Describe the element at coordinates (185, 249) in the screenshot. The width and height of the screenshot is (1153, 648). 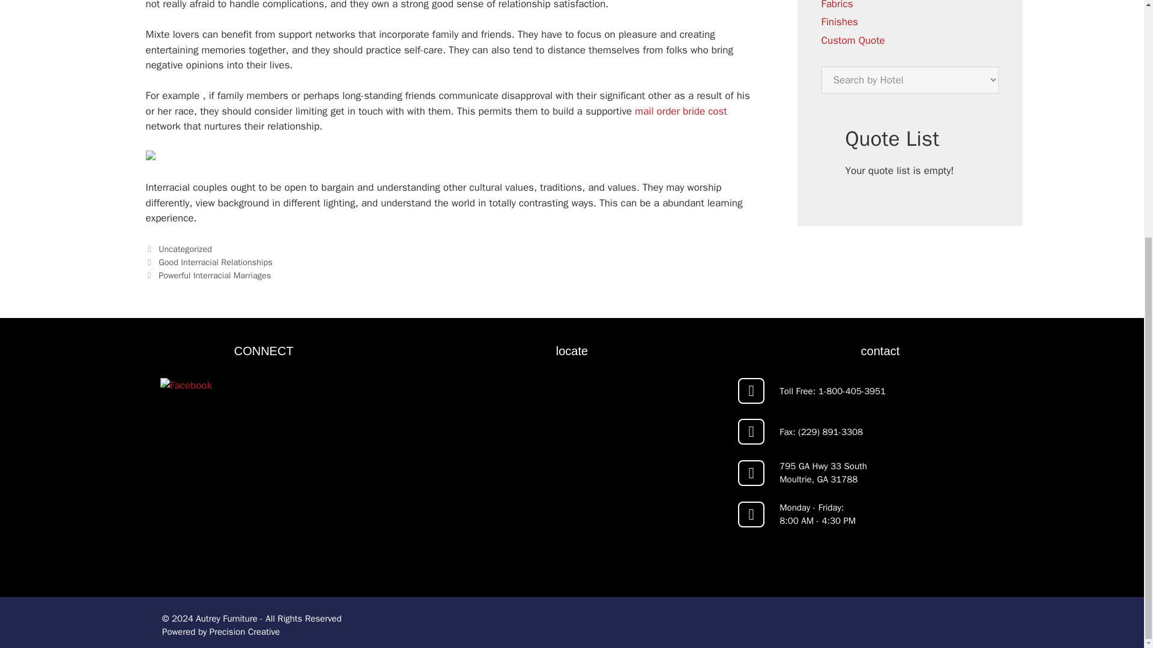
I see `Uncategorized` at that location.